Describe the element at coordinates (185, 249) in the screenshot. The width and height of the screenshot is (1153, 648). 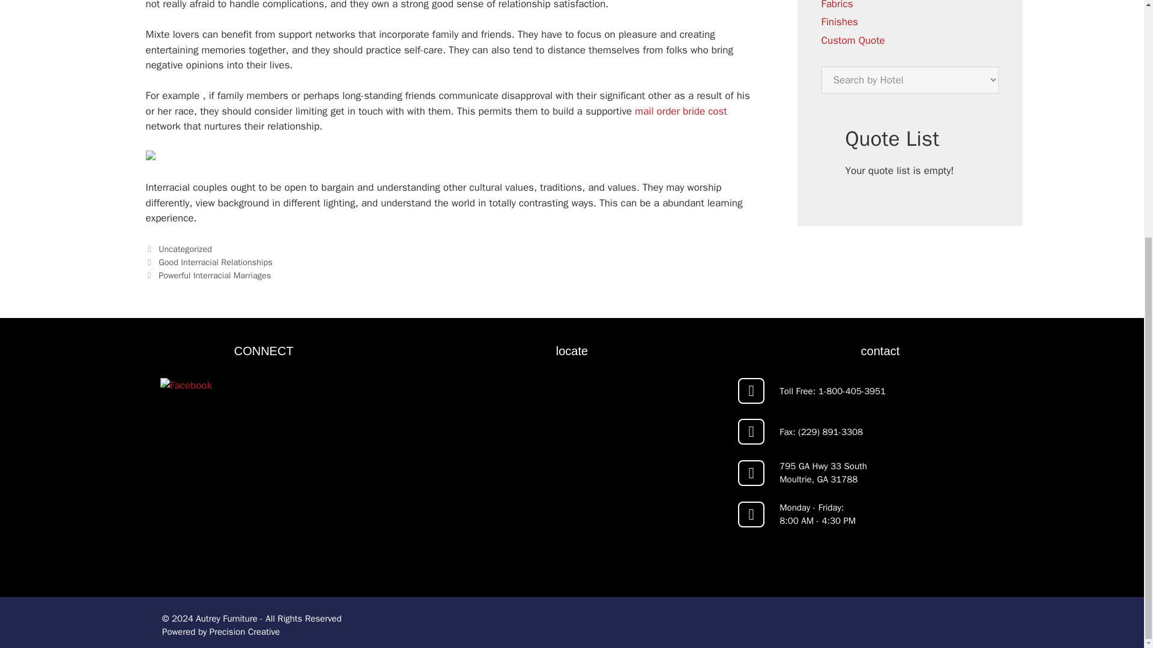
I see `Uncategorized` at that location.